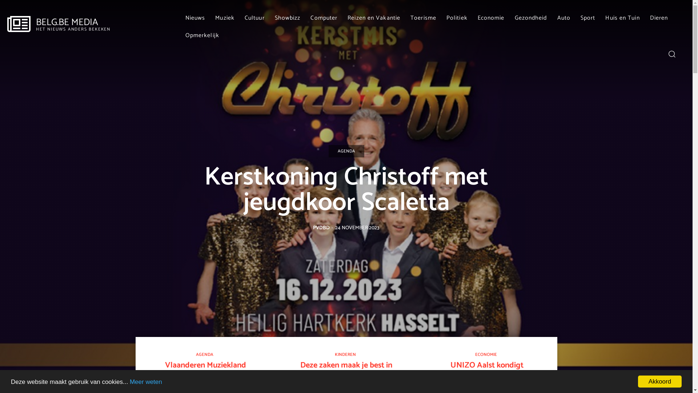 Image resolution: width=698 pixels, height=393 pixels. What do you see at coordinates (196, 18) in the screenshot?
I see `Nieuws` at bounding box center [196, 18].